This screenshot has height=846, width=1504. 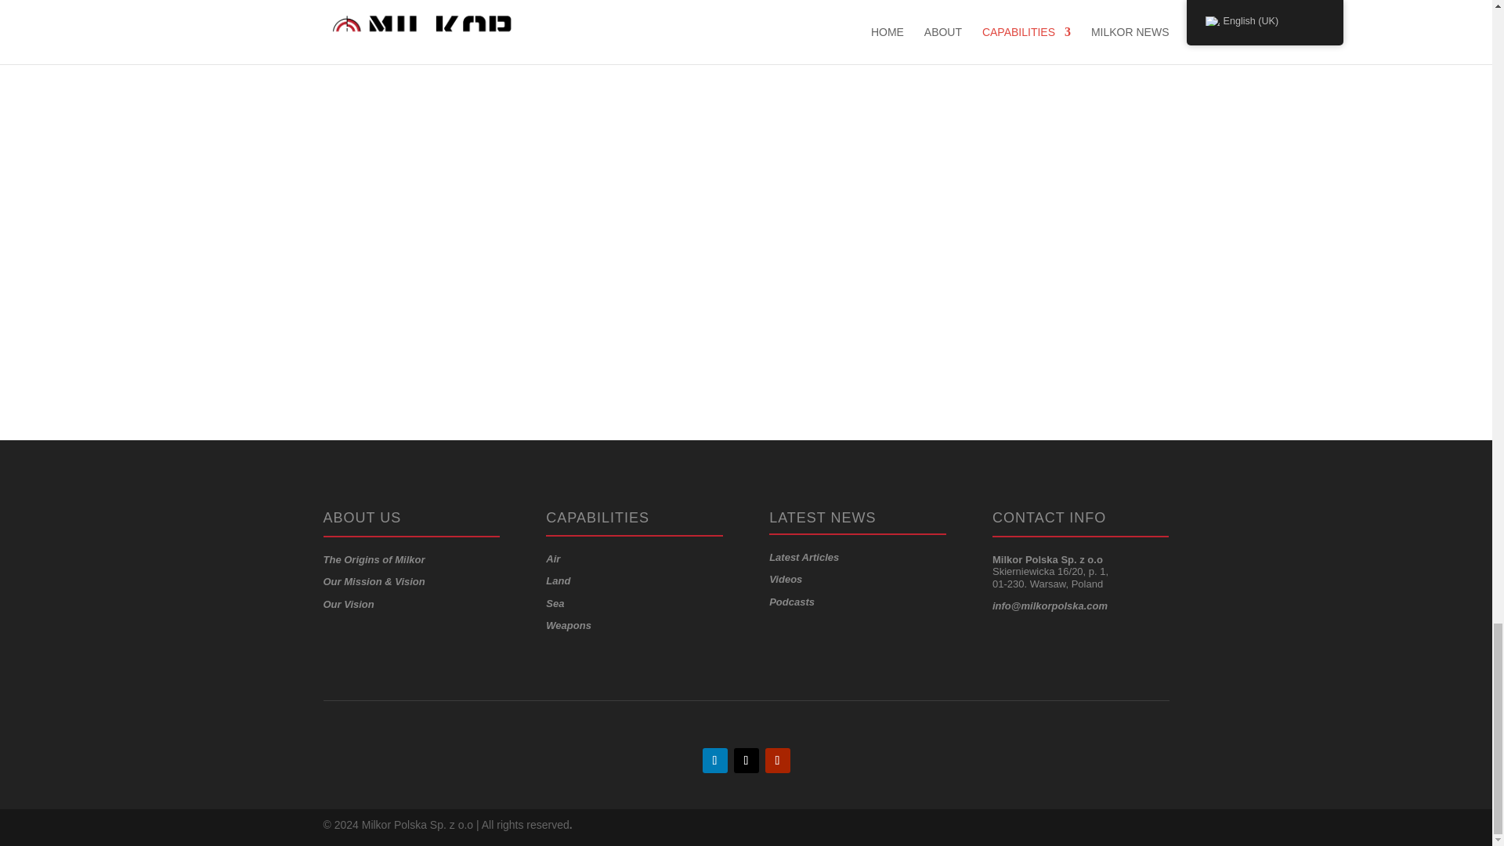 What do you see at coordinates (777, 760) in the screenshot?
I see `Follow on Youtube` at bounding box center [777, 760].